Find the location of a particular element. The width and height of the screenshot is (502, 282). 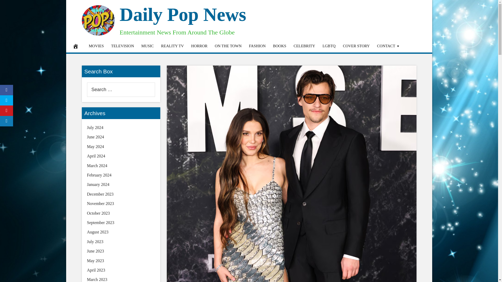

MOVIES is located at coordinates (96, 46).